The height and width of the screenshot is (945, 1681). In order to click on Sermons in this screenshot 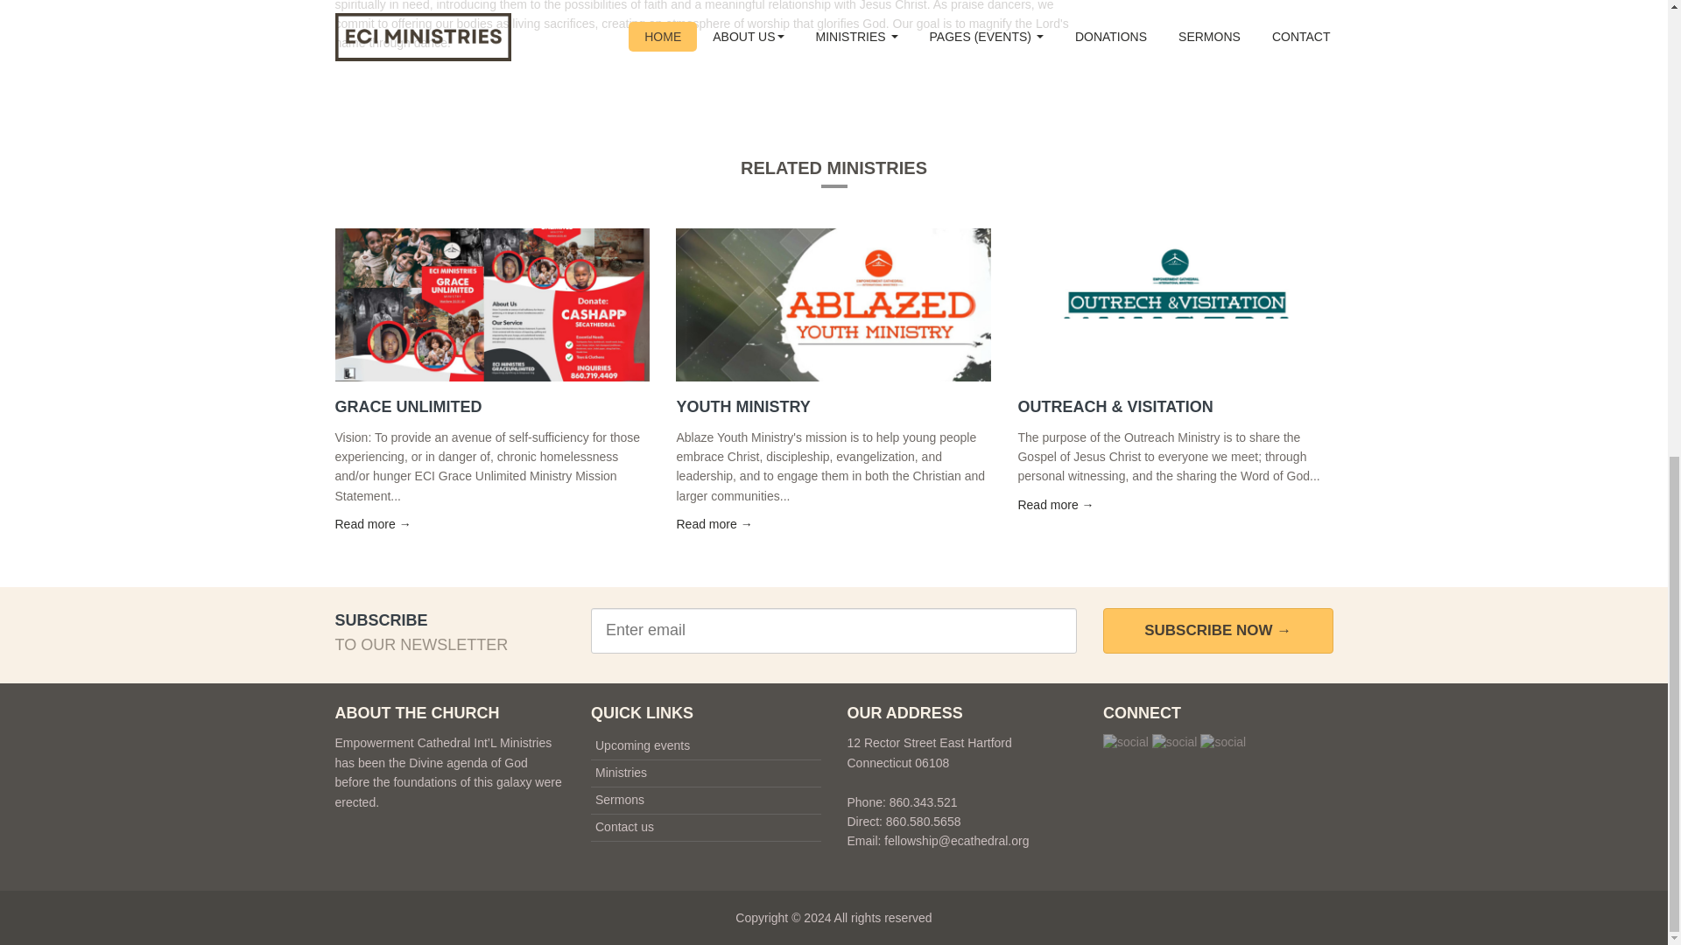, I will do `click(619, 800)`.